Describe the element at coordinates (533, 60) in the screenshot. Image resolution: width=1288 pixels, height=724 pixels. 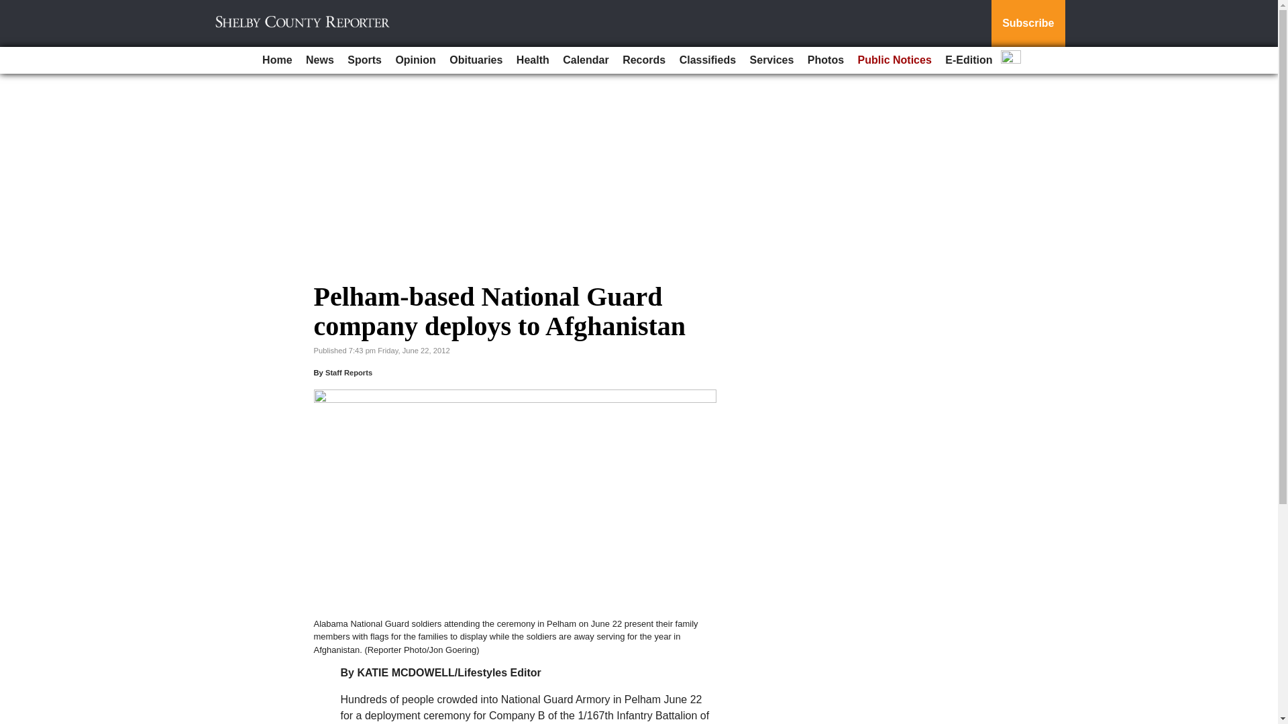
I see `Health` at that location.